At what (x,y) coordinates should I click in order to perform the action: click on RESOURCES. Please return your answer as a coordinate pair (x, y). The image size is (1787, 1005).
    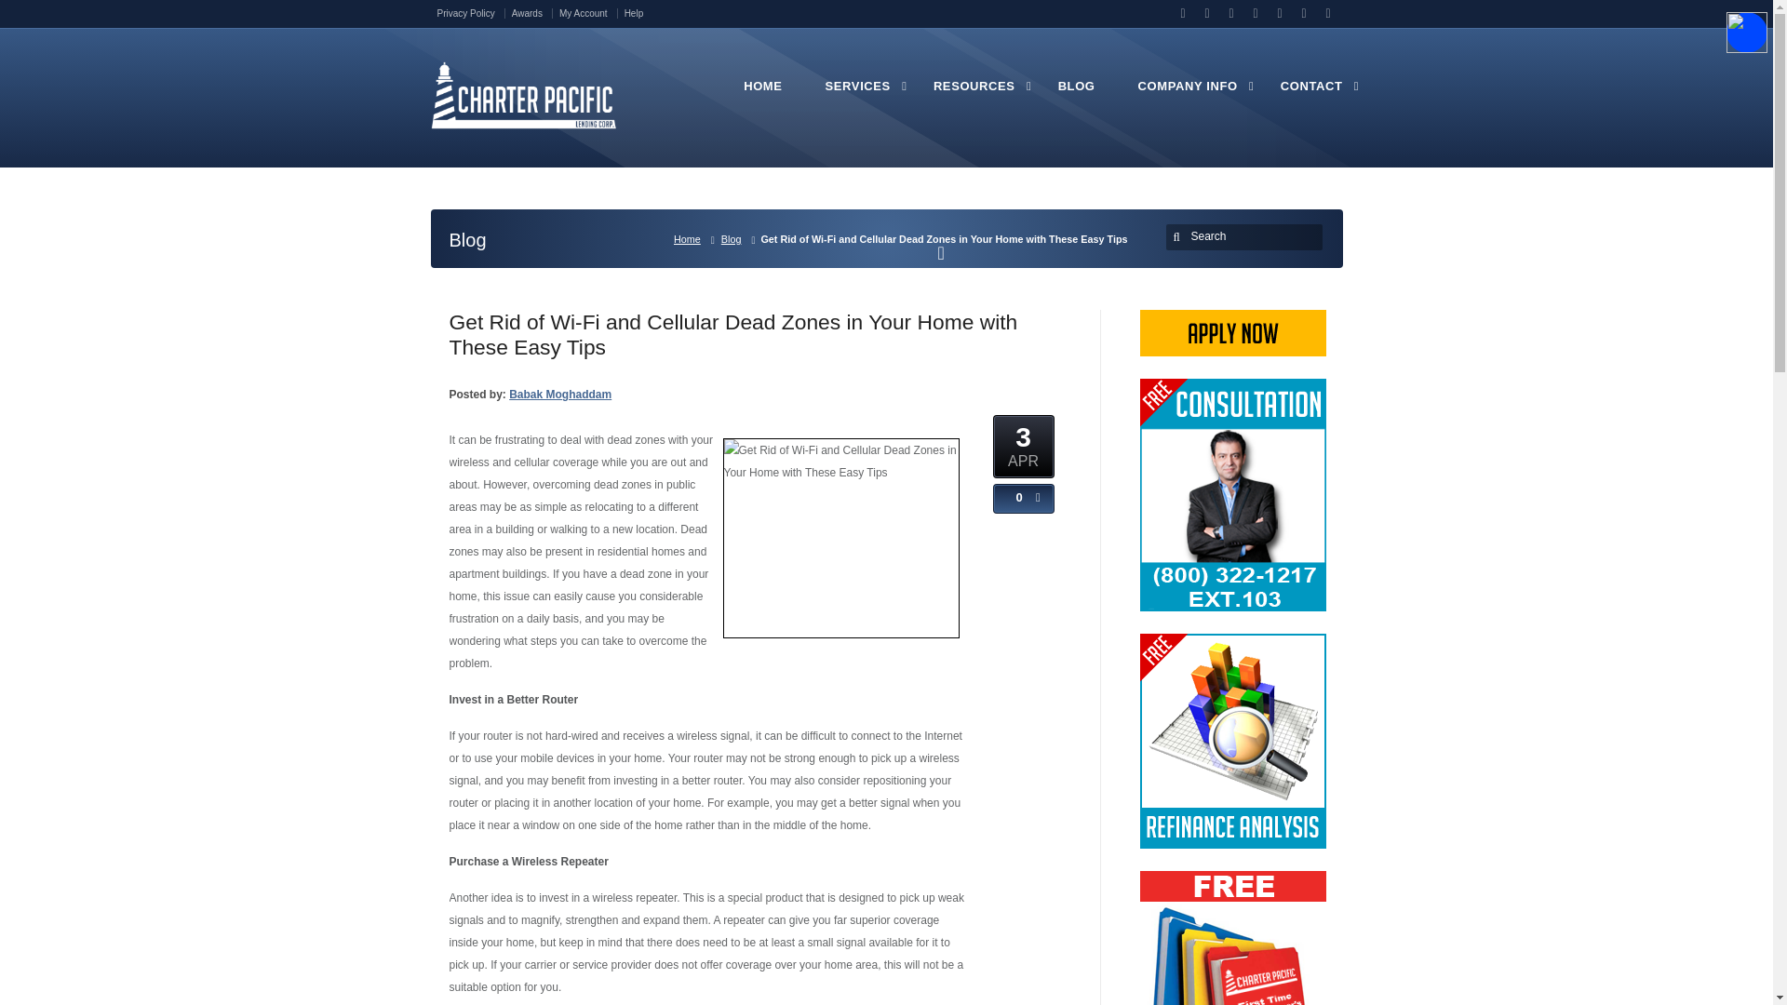
    Looking at the image, I should click on (974, 96).